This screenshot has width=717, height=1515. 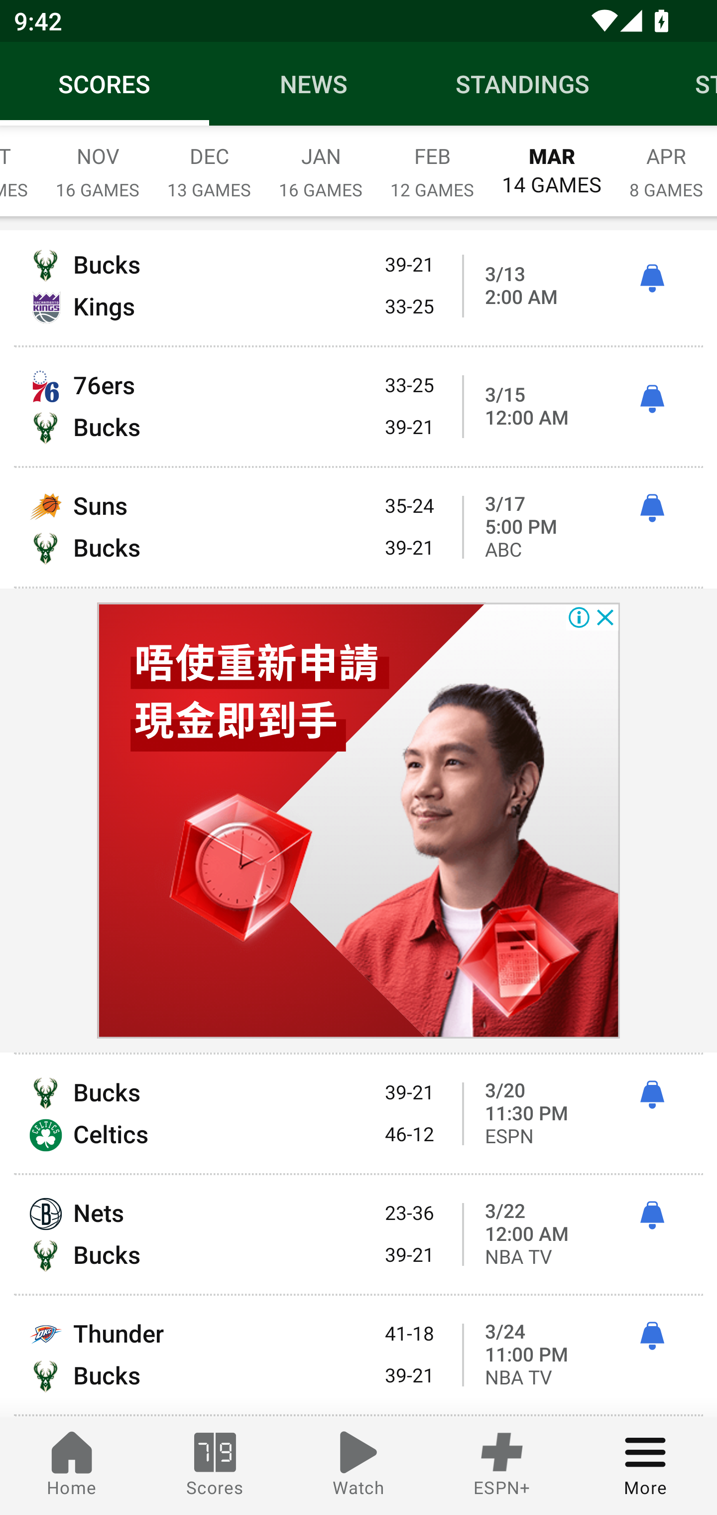 I want to click on ì, so click(x=652, y=1336).